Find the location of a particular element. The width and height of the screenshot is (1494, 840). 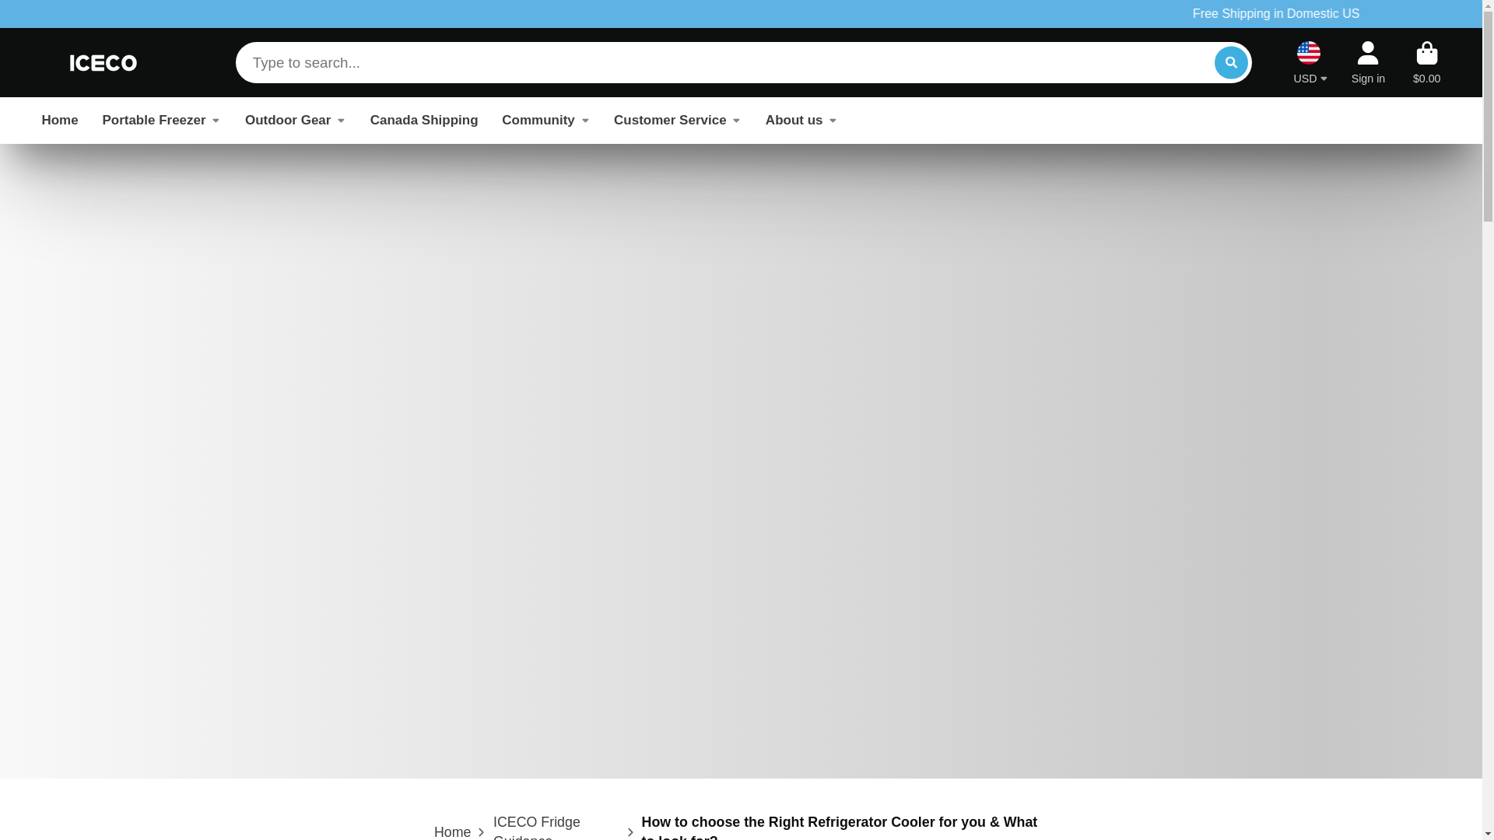

Community is located at coordinates (546, 120).